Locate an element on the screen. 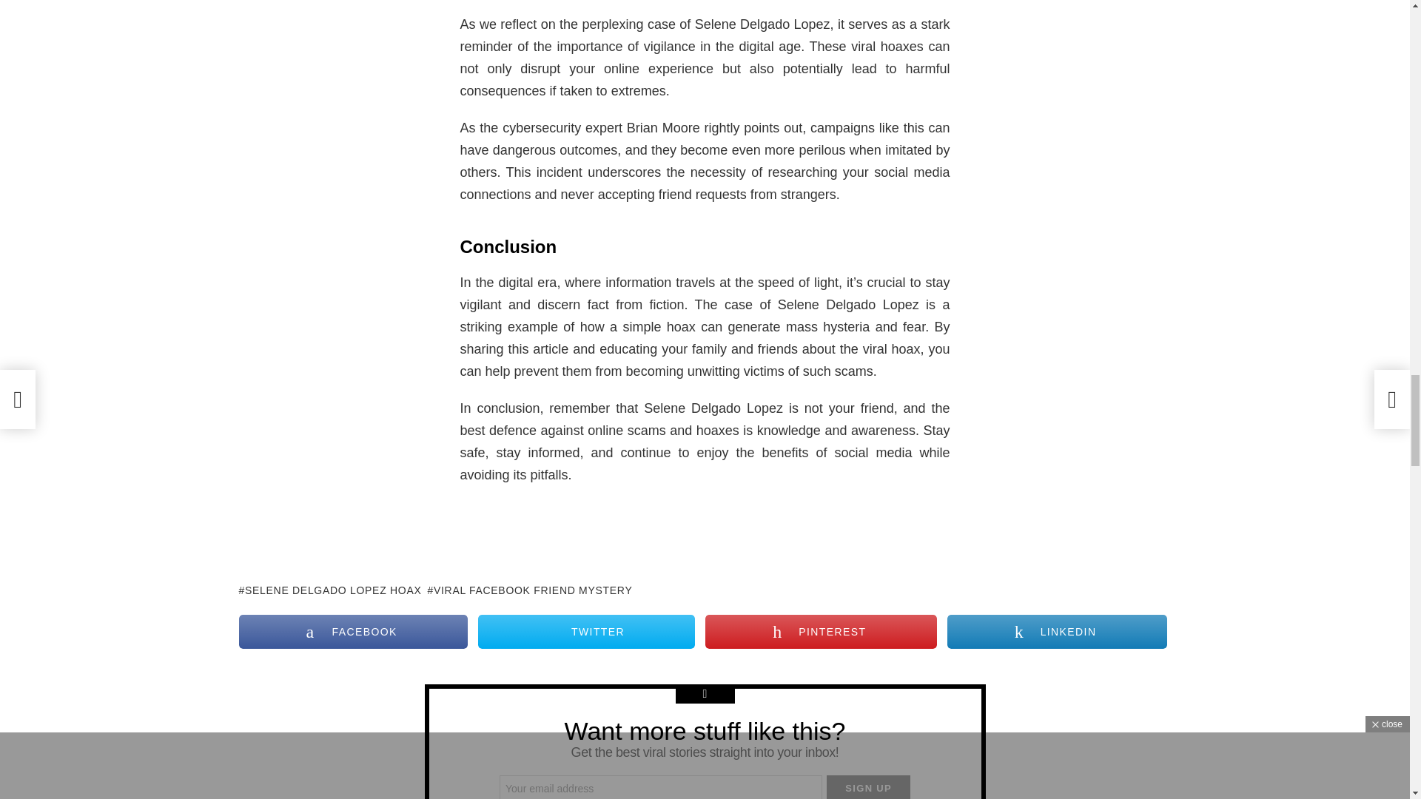  TWITTER is located at coordinates (586, 631).